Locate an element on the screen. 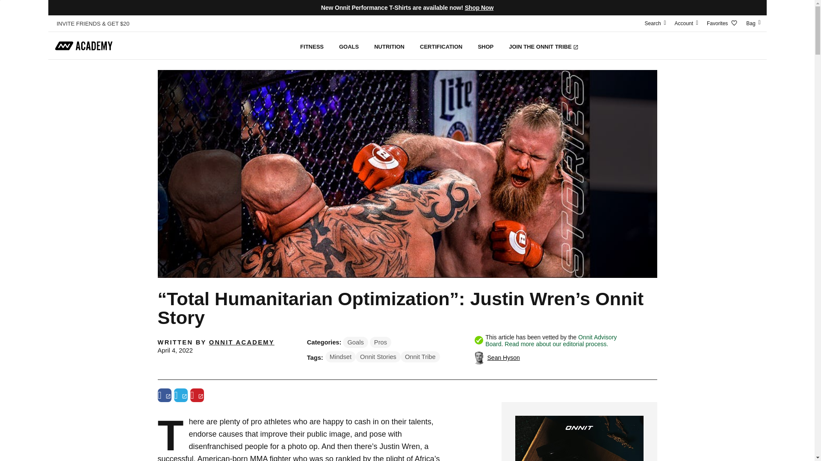  Search is located at coordinates (655, 23).